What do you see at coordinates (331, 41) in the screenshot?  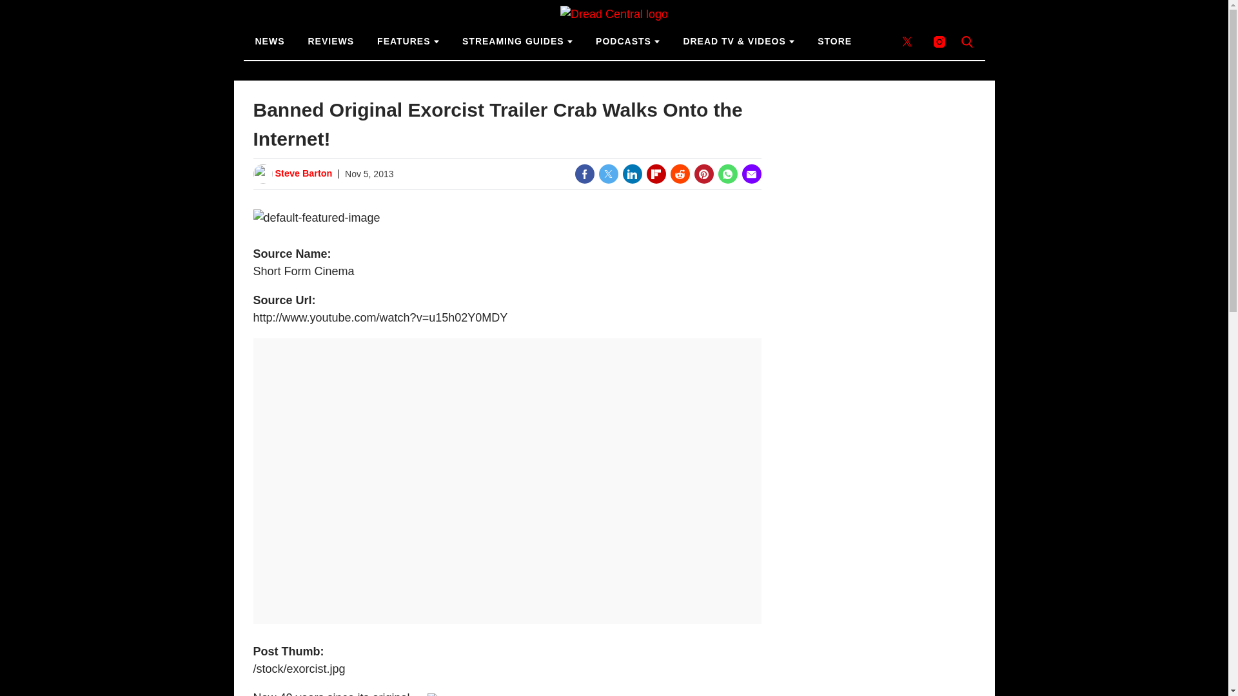 I see `REVIEWS` at bounding box center [331, 41].